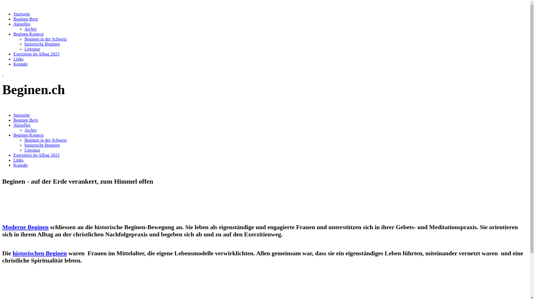 The image size is (534, 300). What do you see at coordinates (22, 14) in the screenshot?
I see `Startseite` at bounding box center [22, 14].